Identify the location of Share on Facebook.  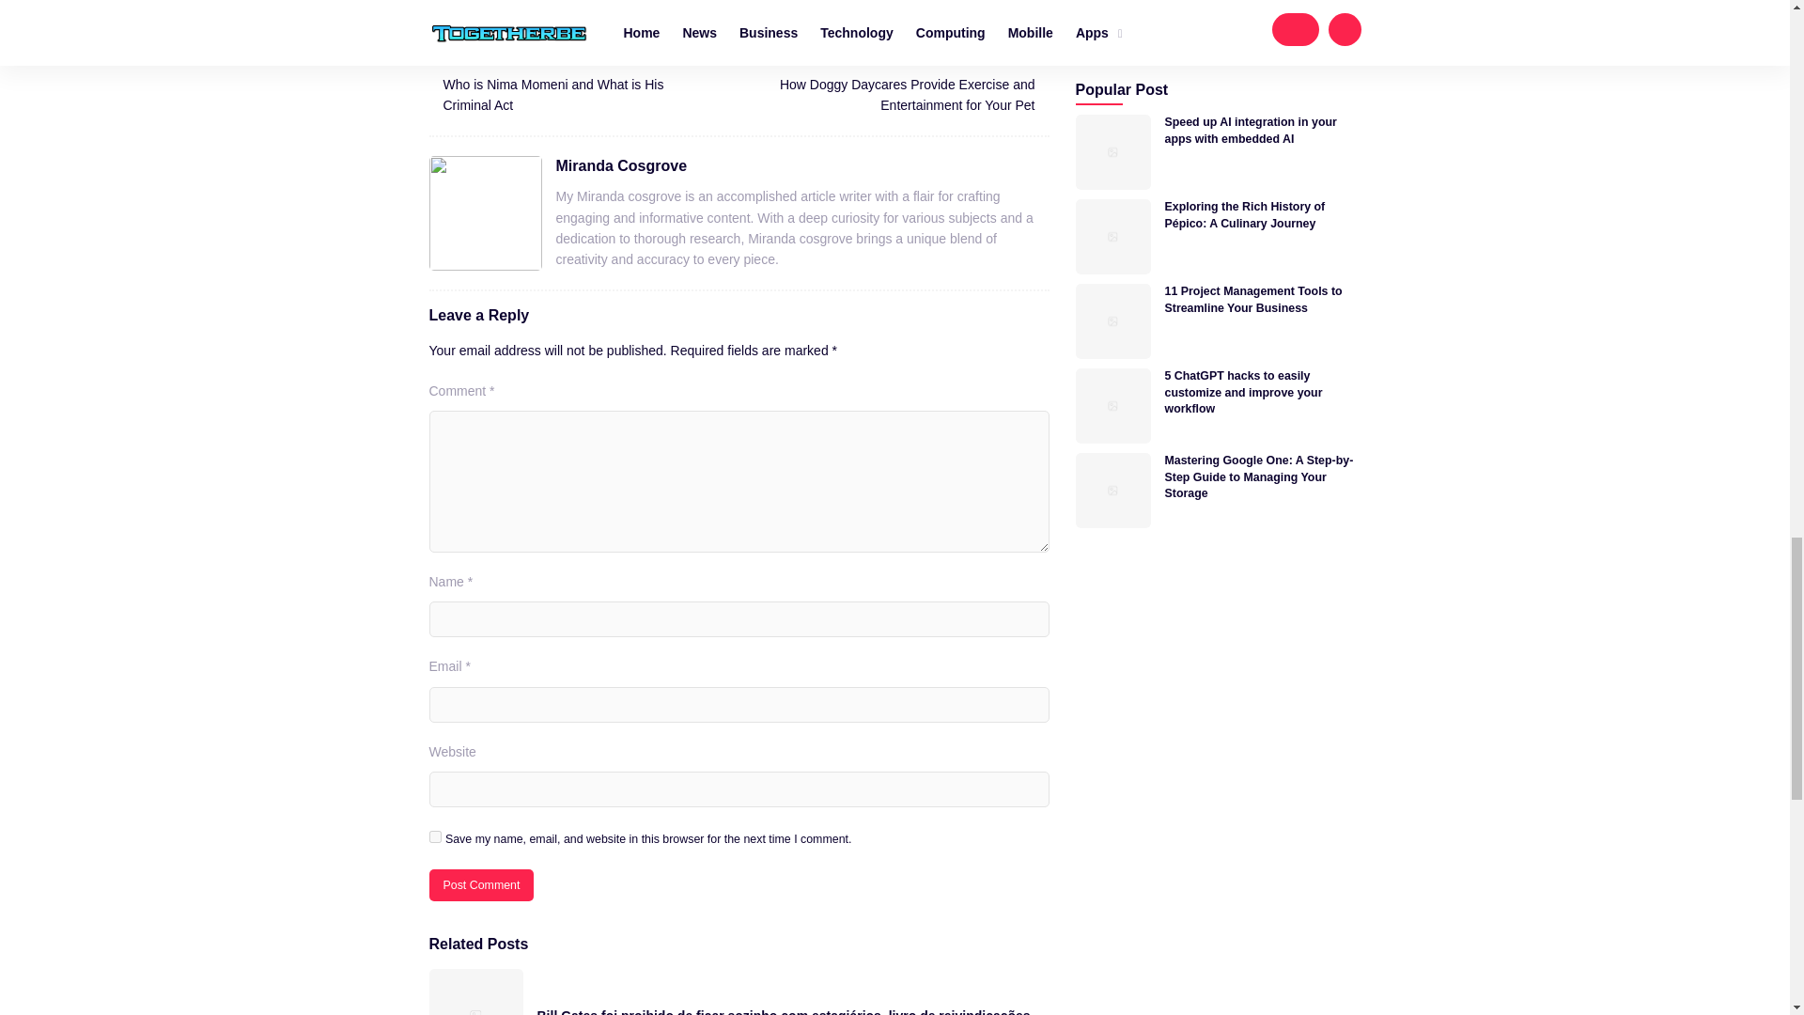
(500, 11).